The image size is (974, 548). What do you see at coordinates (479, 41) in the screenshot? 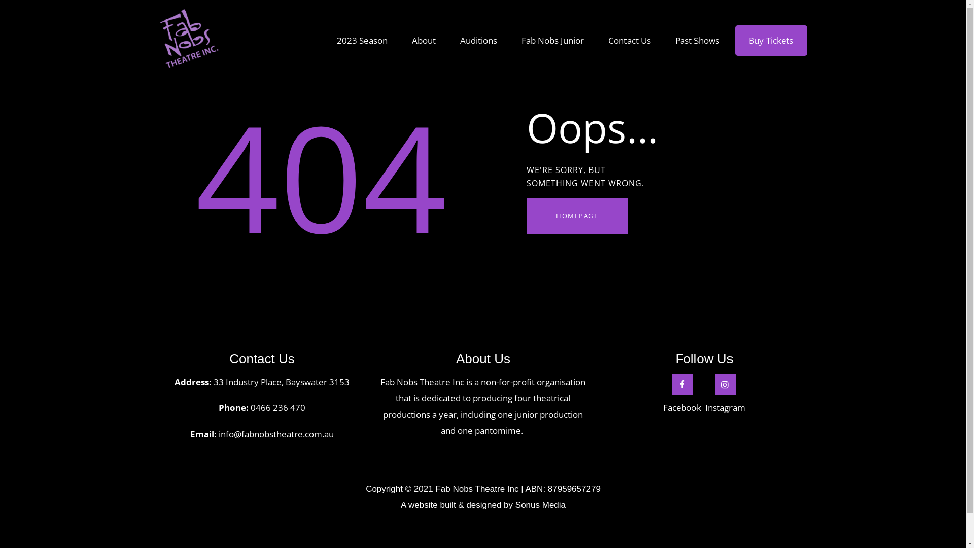
I see `Auditions` at bounding box center [479, 41].